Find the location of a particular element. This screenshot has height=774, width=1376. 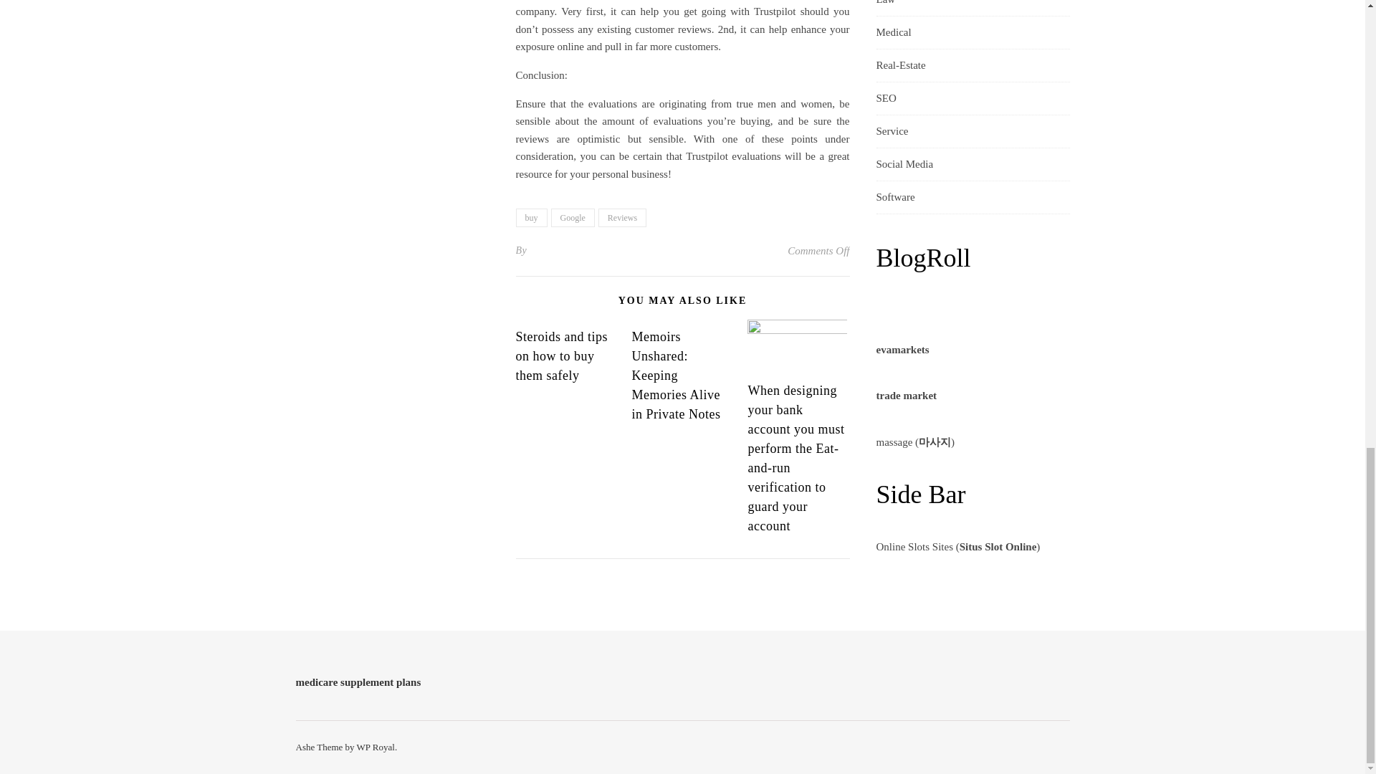

Service is located at coordinates (892, 131).